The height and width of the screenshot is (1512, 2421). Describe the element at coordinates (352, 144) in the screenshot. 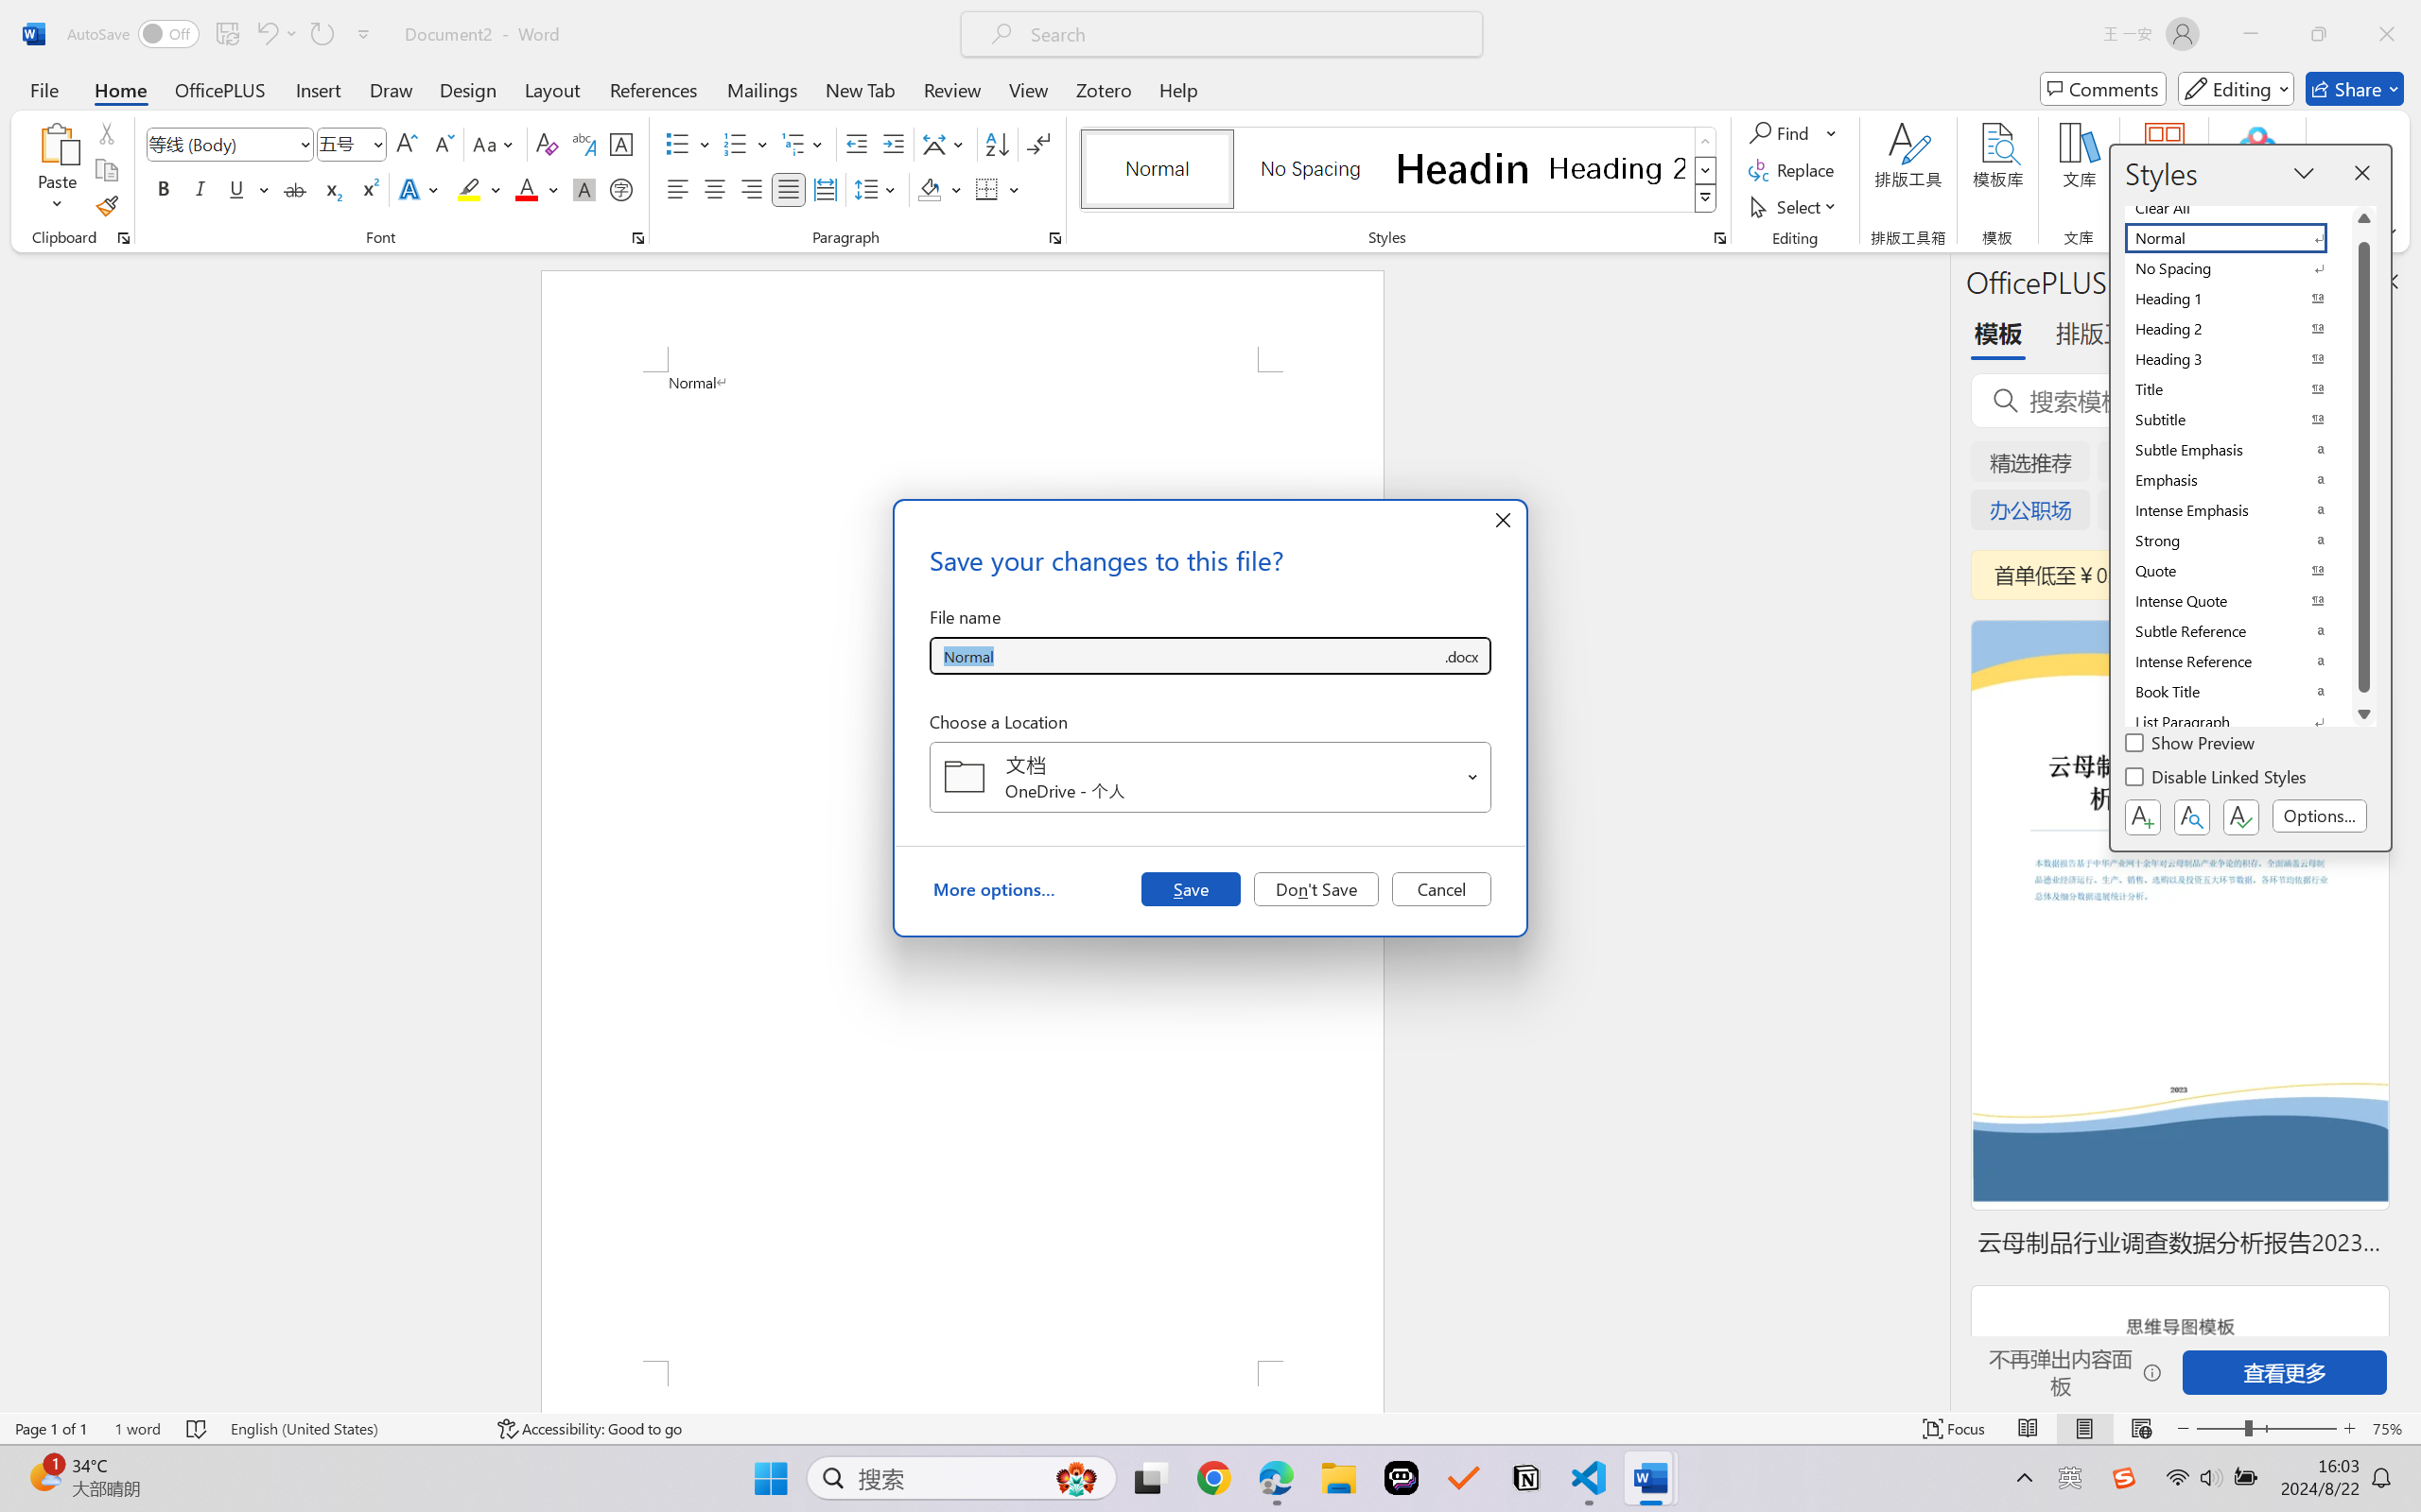

I see `Font Size` at that location.